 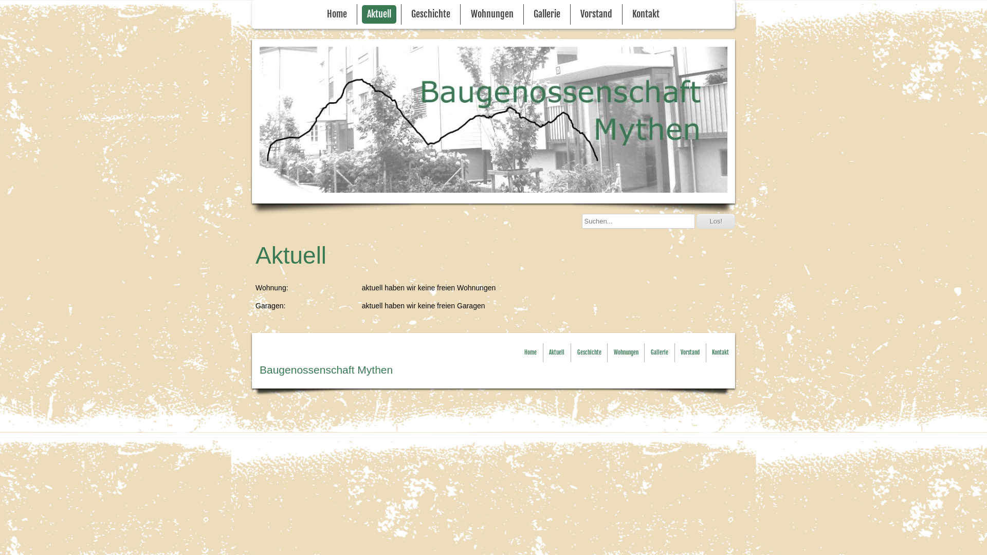 I want to click on Aktuell, so click(x=557, y=353).